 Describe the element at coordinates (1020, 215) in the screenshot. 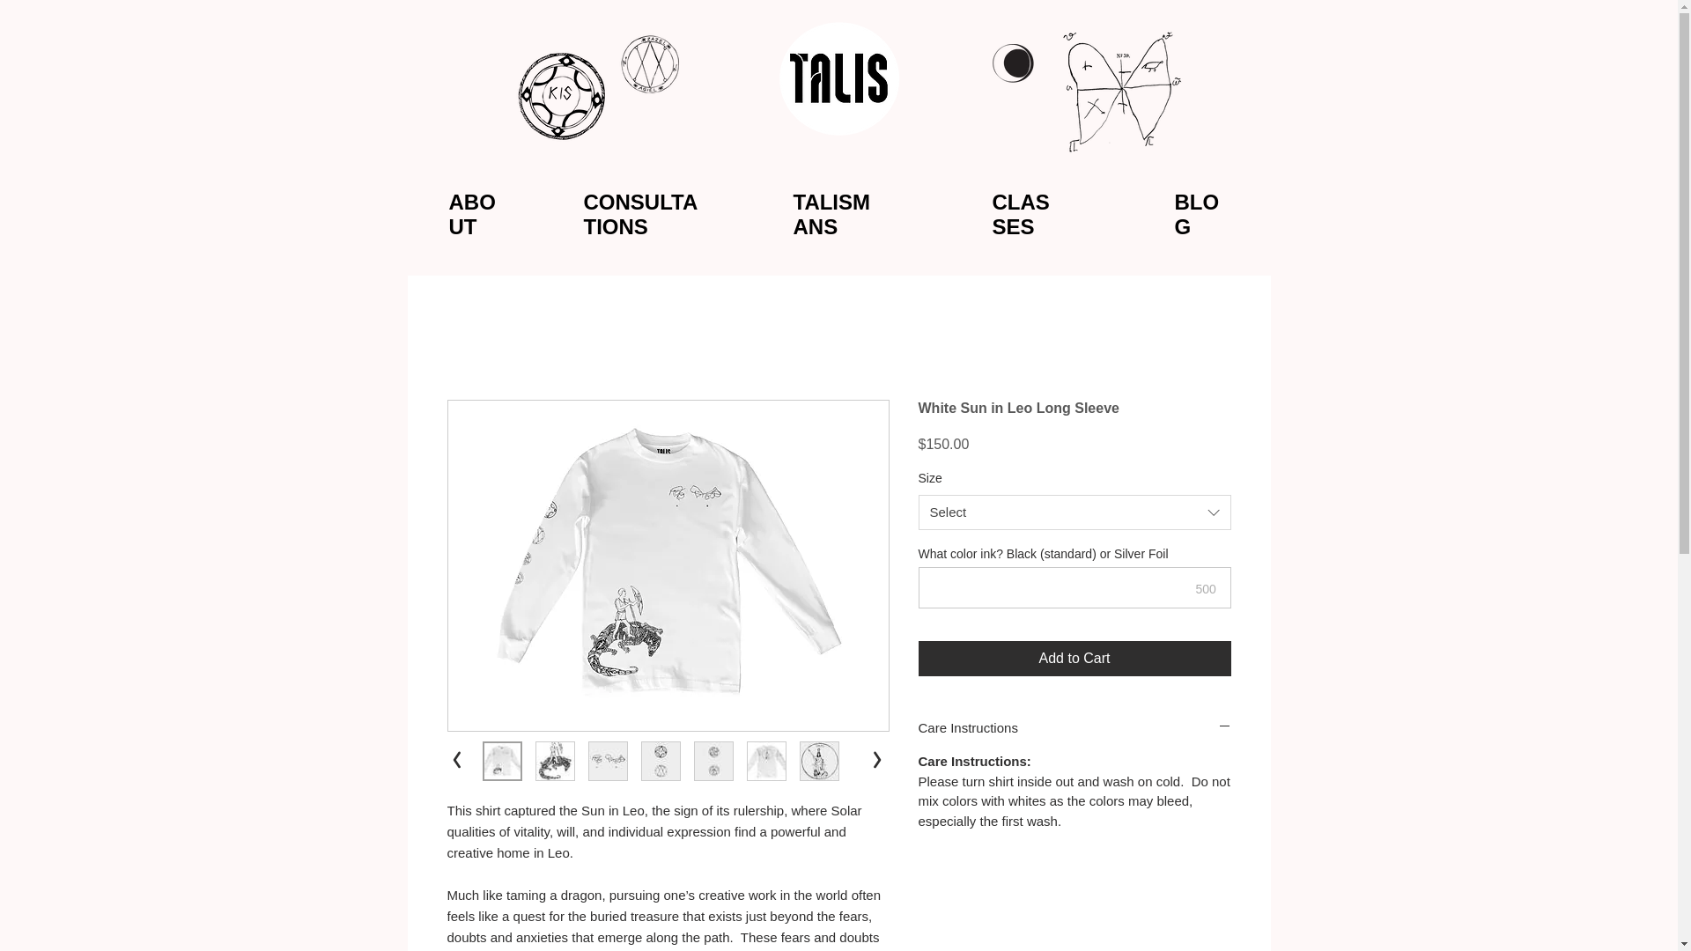

I see `CLASSES` at that location.